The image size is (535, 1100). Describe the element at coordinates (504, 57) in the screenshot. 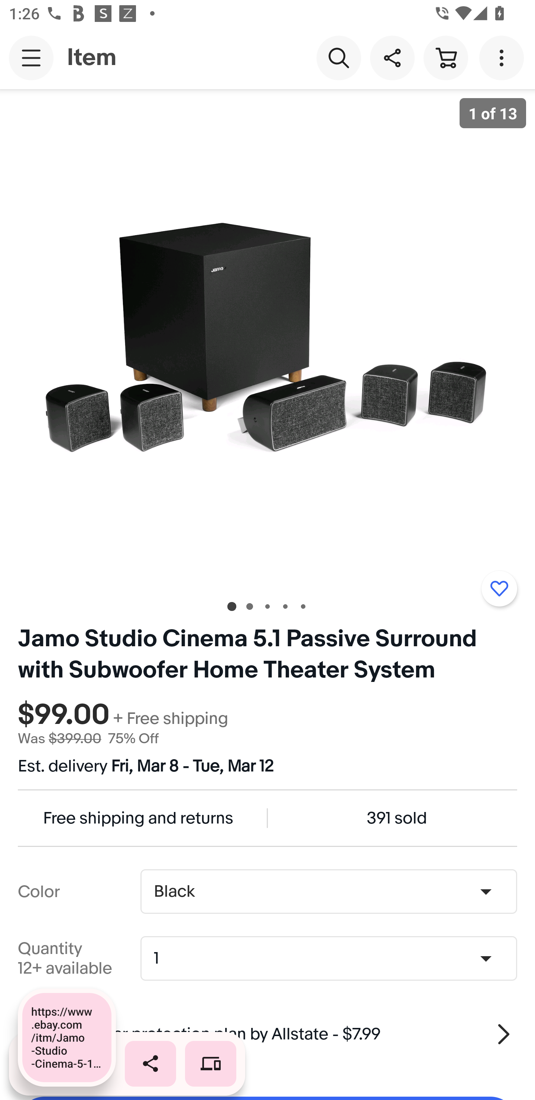

I see `More options` at that location.